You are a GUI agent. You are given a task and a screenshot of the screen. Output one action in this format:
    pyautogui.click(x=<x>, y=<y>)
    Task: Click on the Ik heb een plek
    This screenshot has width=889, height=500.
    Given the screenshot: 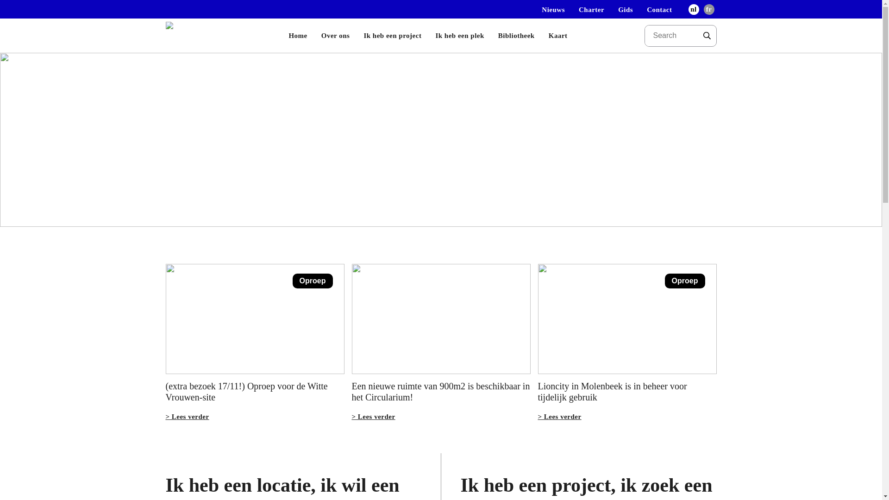 What is the action you would take?
    pyautogui.click(x=459, y=36)
    